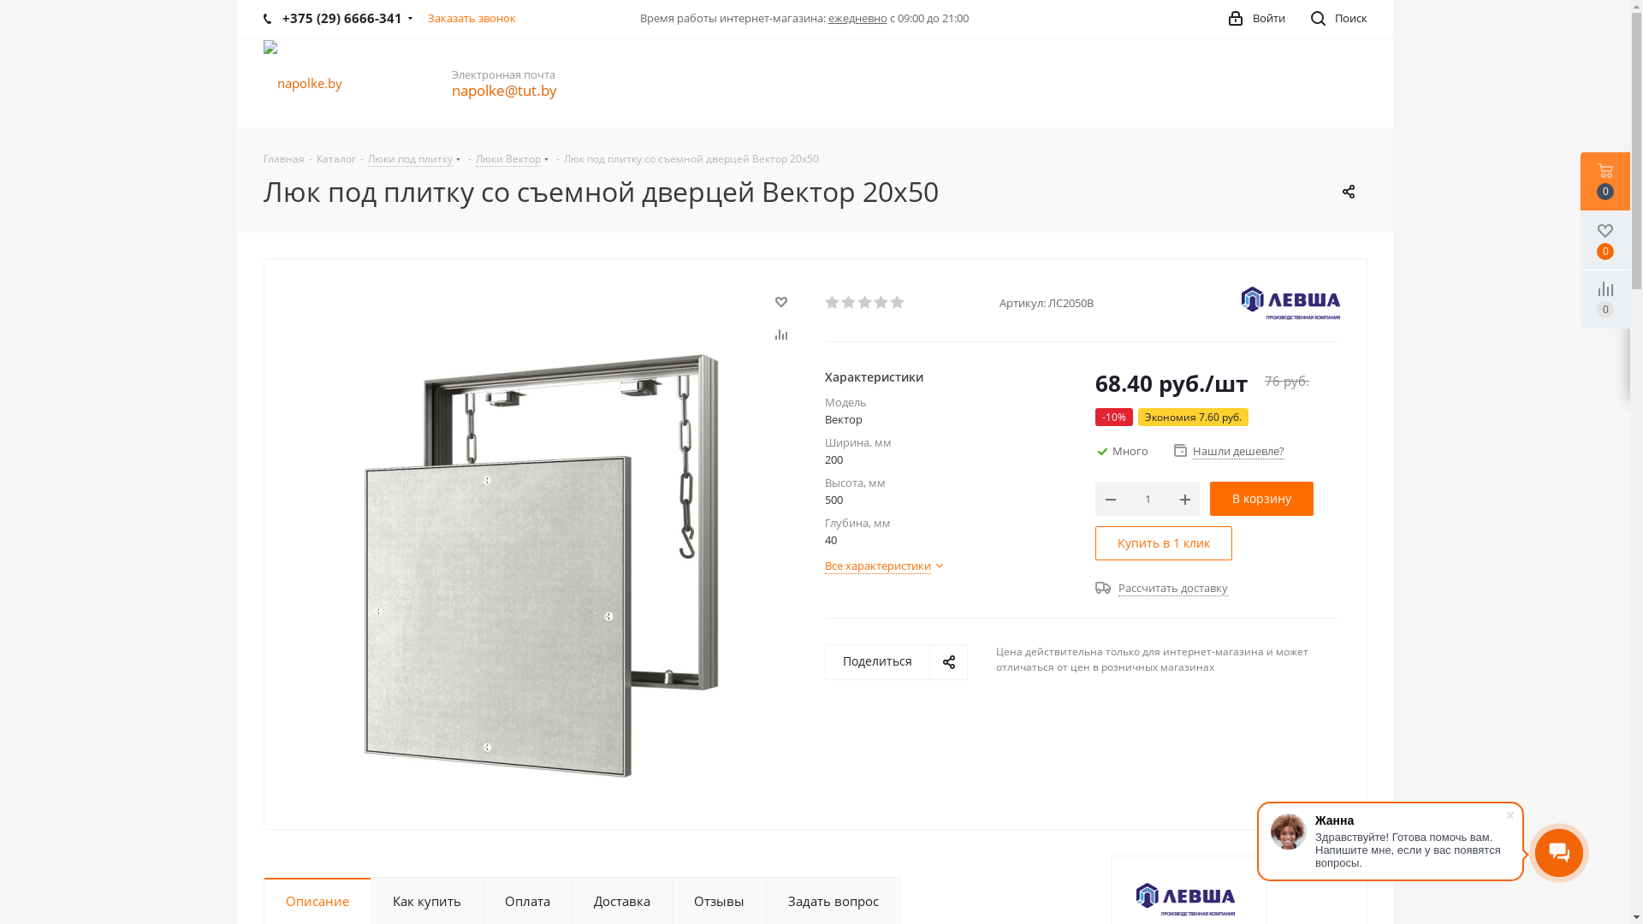  What do you see at coordinates (899, 303) in the screenshot?
I see `5` at bounding box center [899, 303].